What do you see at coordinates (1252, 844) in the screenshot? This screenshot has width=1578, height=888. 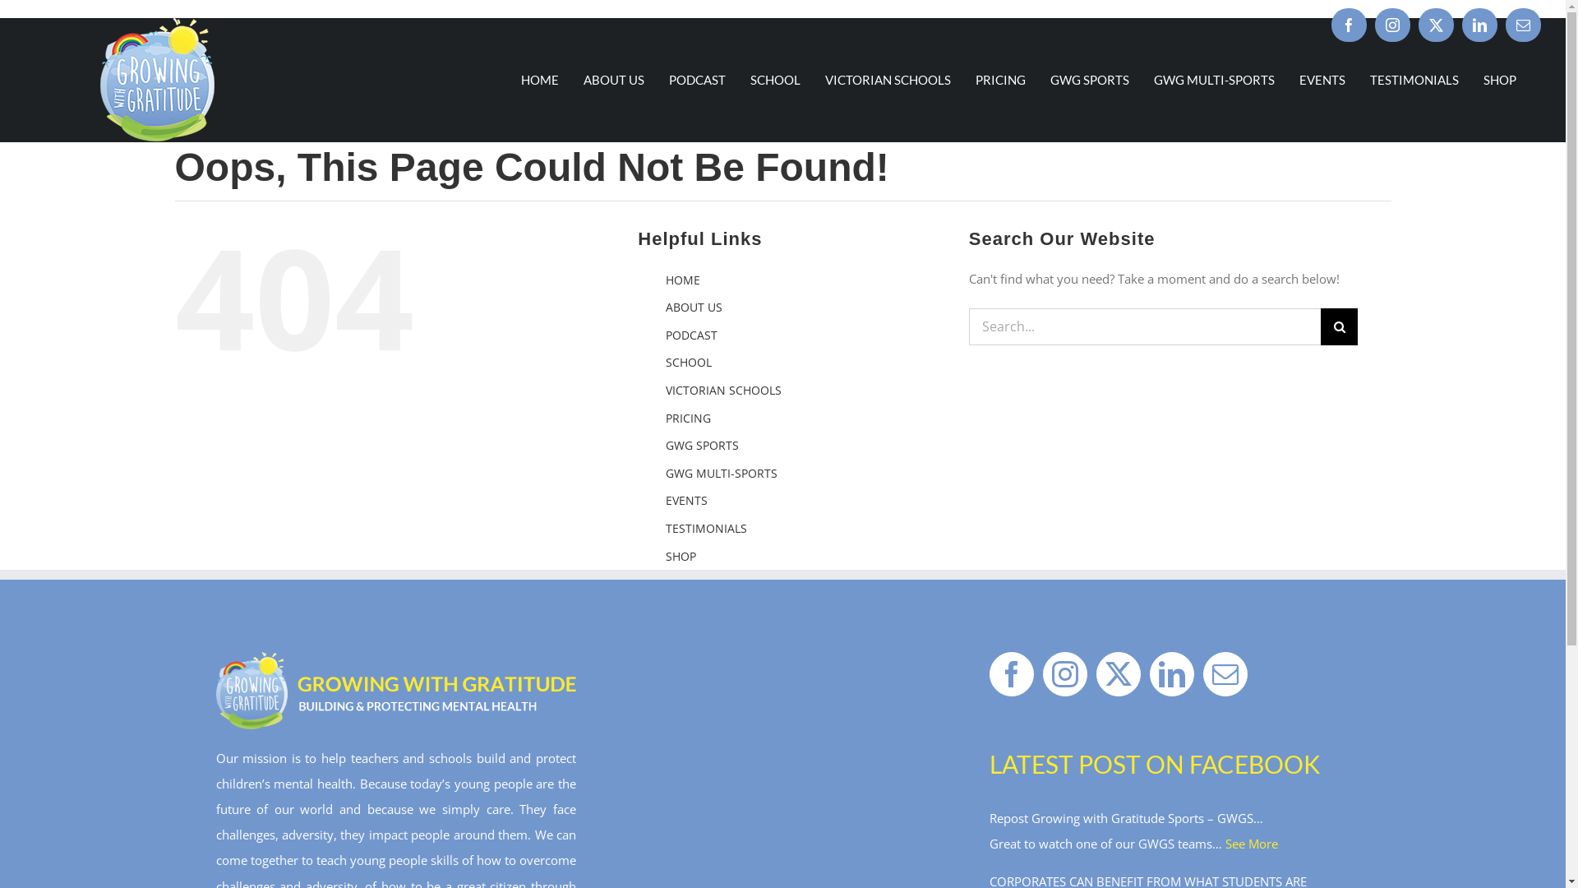 I see `See More` at bounding box center [1252, 844].